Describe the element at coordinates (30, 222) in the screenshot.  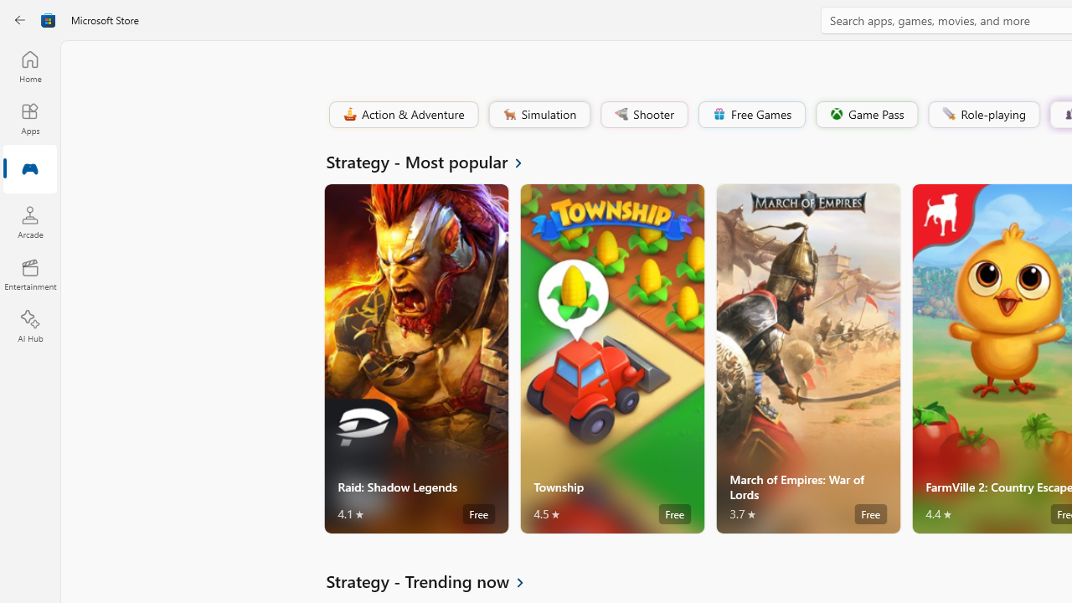
I see `Arcade` at that location.